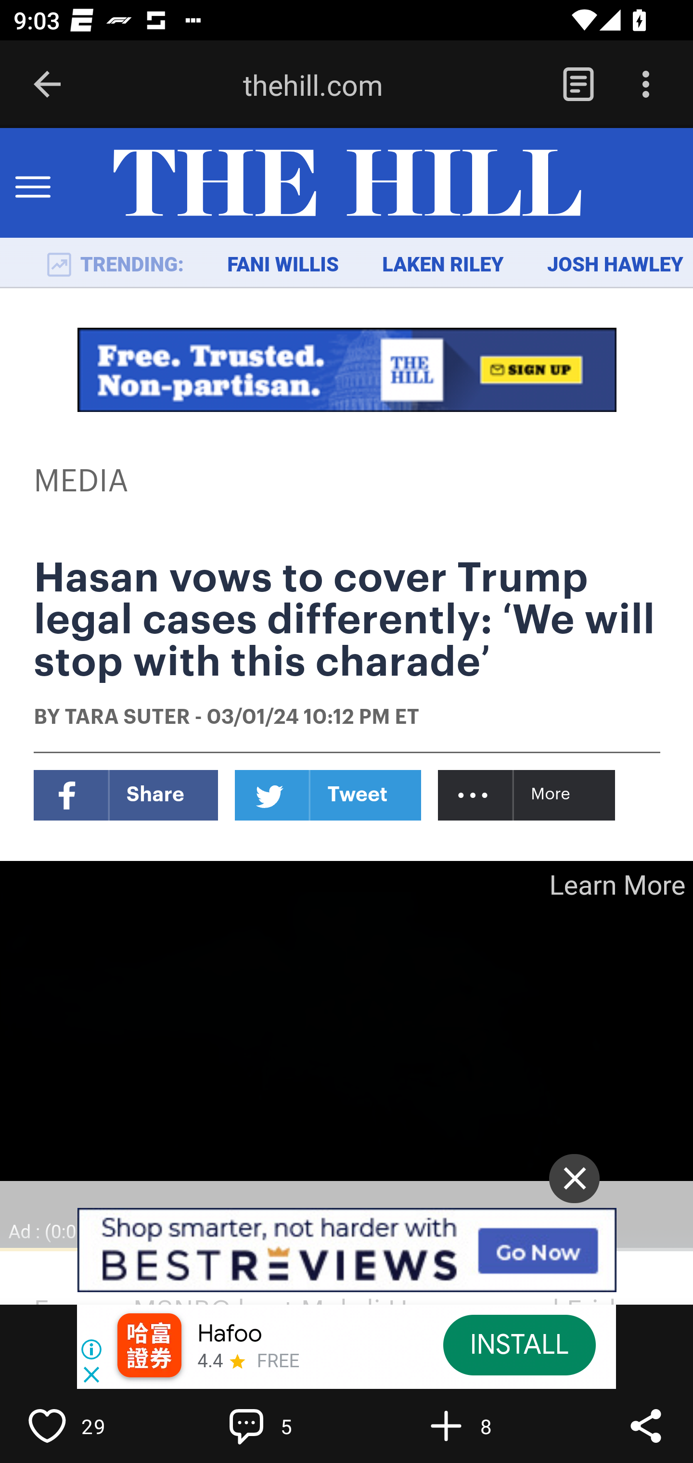 The image size is (693, 1463). Describe the element at coordinates (287, 1425) in the screenshot. I see `Write a comment… 5` at that location.